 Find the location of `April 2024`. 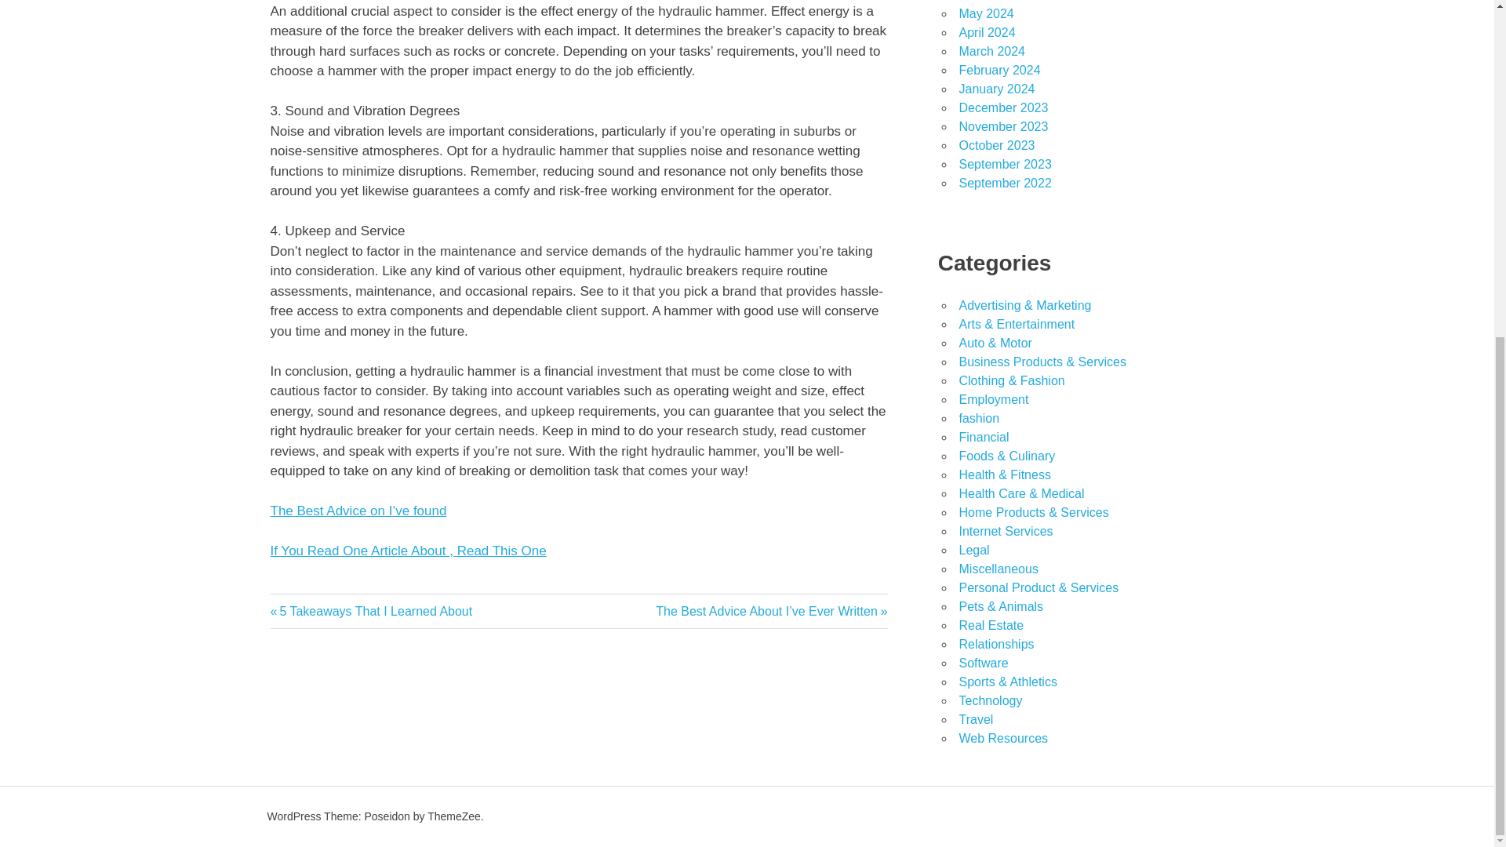

April 2024 is located at coordinates (987, 32).